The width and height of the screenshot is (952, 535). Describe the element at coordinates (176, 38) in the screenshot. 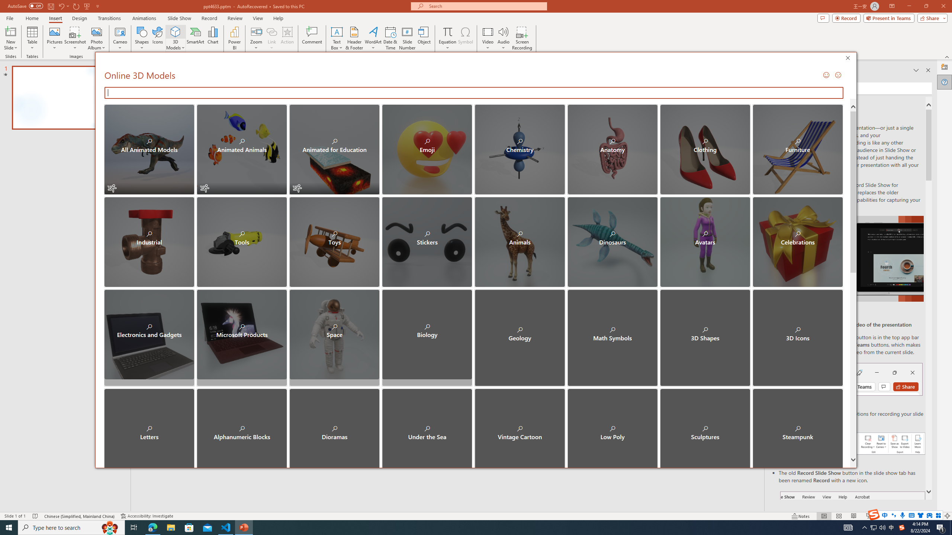

I see `3D Models` at that location.